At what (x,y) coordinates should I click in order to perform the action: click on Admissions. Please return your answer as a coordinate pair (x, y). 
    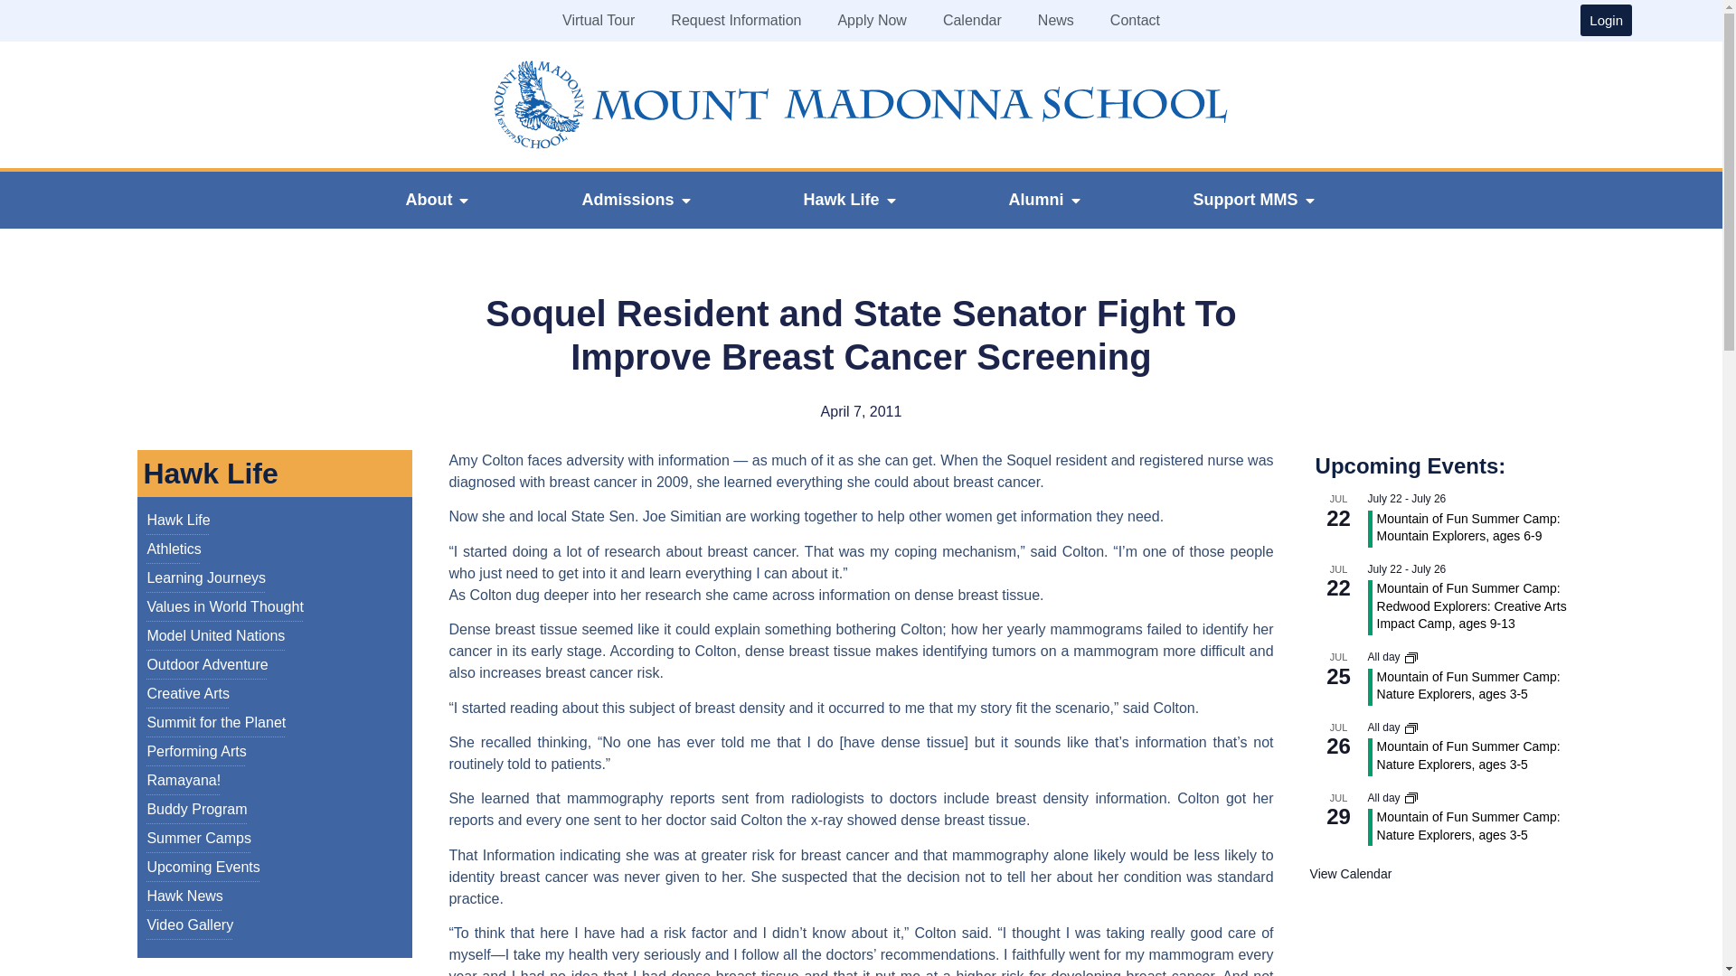
    Looking at the image, I should click on (627, 201).